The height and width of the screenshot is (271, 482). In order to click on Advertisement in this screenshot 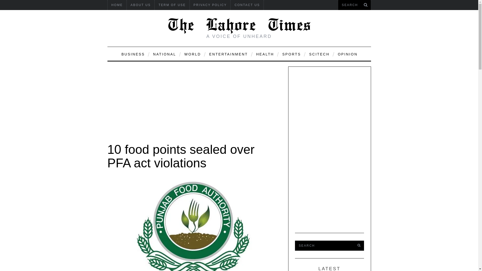, I will do `click(194, 101)`.